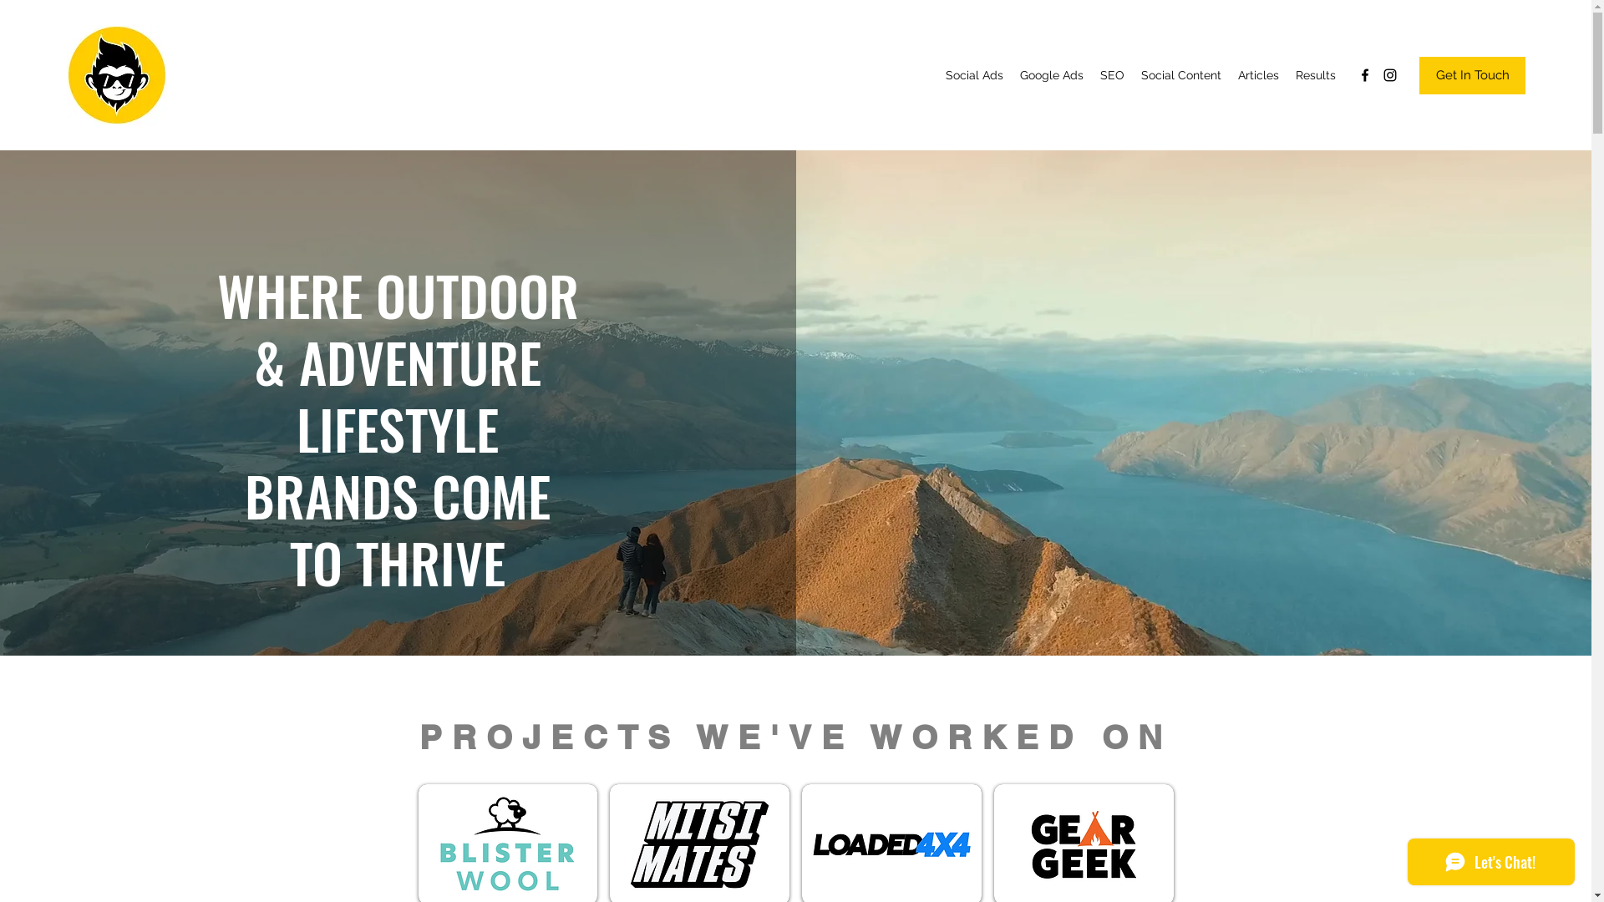  What do you see at coordinates (1181, 75) in the screenshot?
I see `Social Content` at bounding box center [1181, 75].